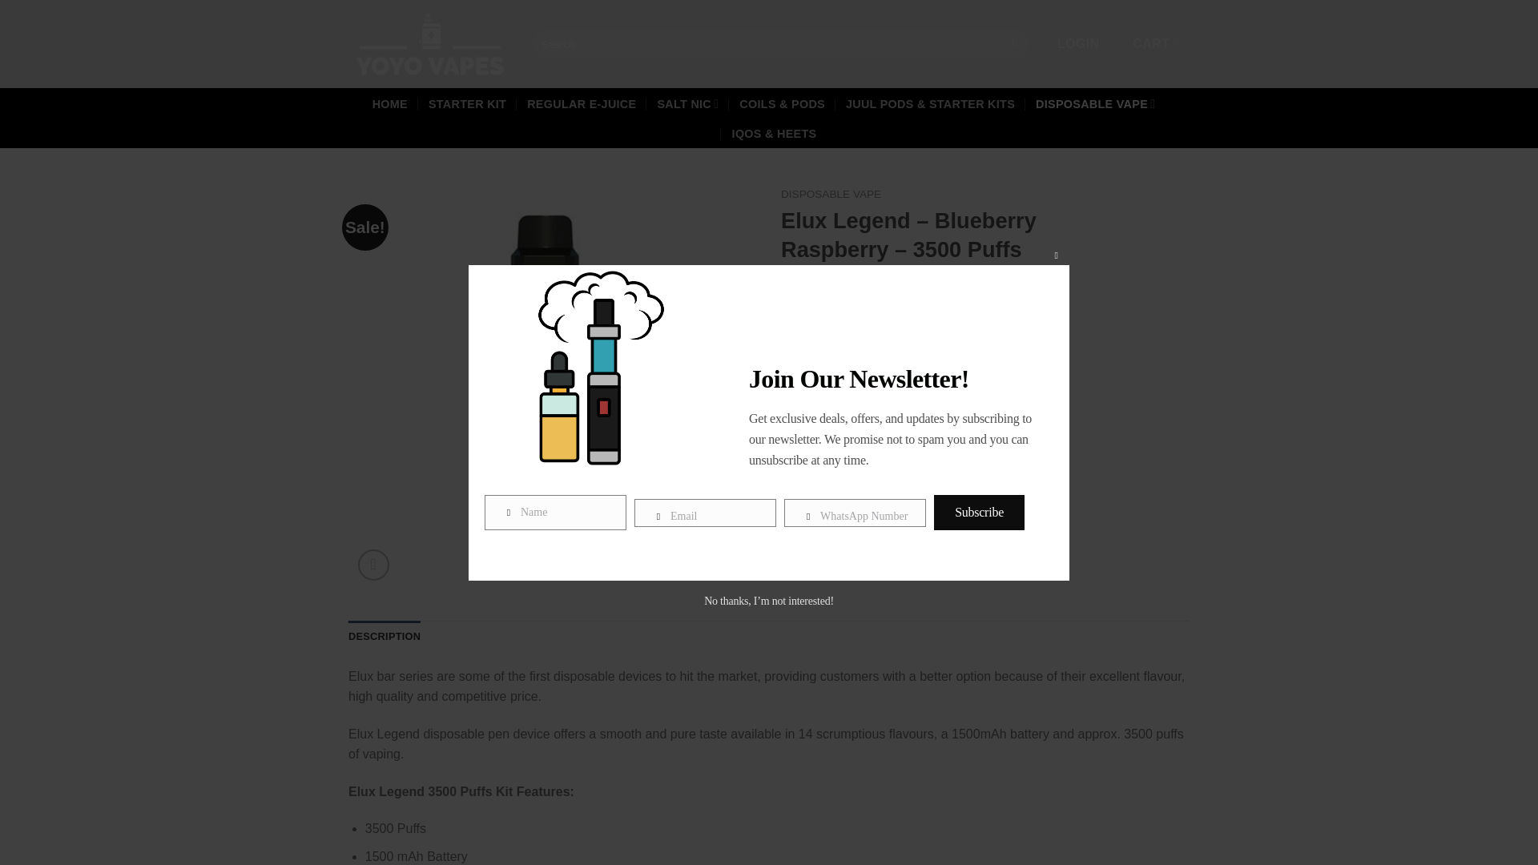 This screenshot has width=1538, height=865. Describe the element at coordinates (1078, 43) in the screenshot. I see `LOGIN` at that location.